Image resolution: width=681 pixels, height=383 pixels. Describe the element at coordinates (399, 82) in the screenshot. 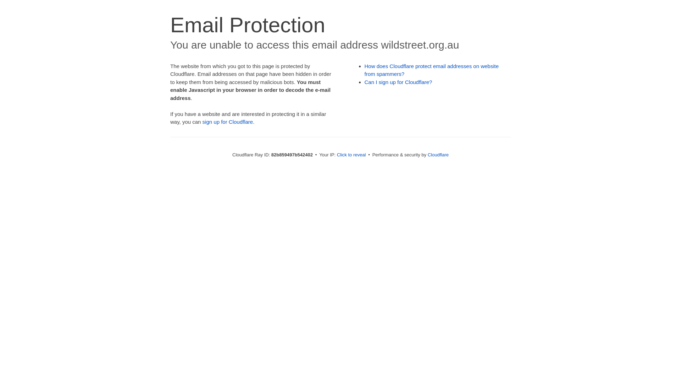

I see `Can I sign up for Cloudflare?` at that location.